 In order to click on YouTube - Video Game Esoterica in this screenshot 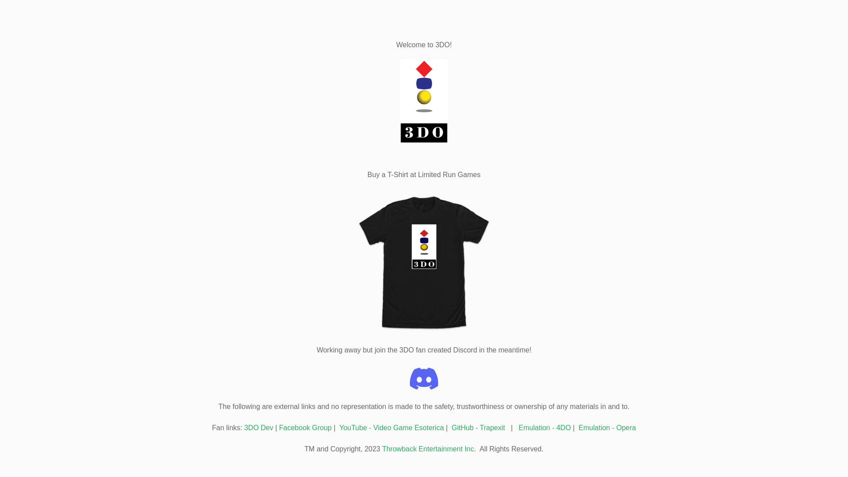, I will do `click(391, 428)`.